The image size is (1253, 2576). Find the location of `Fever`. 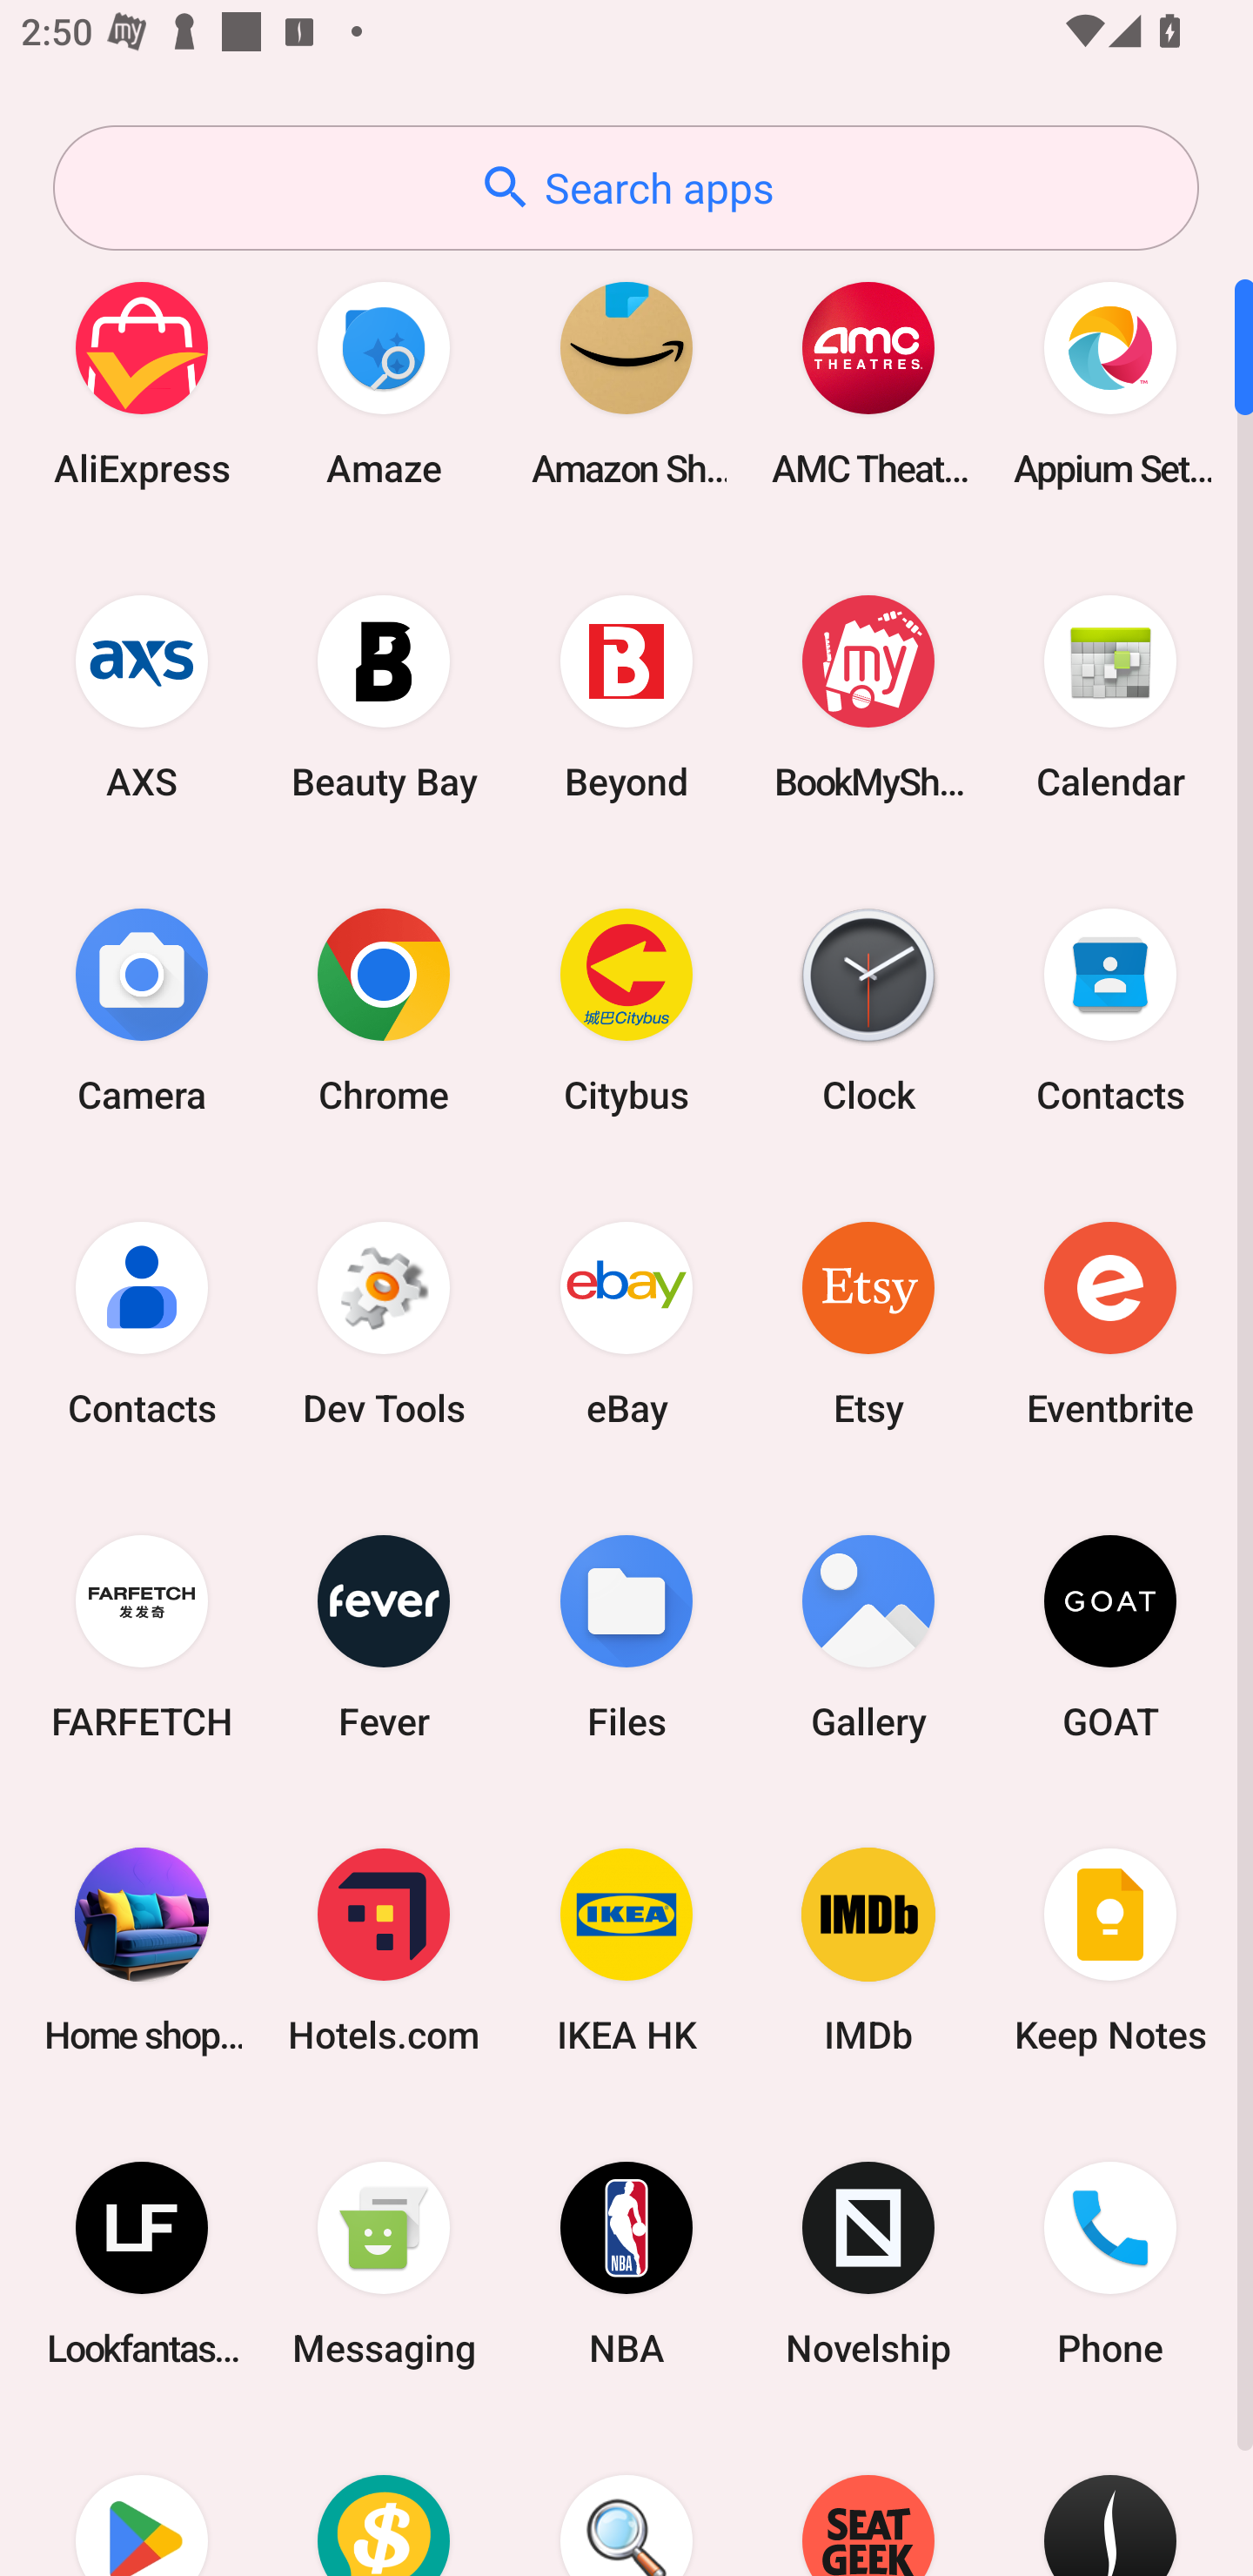

Fever is located at coordinates (384, 1636).